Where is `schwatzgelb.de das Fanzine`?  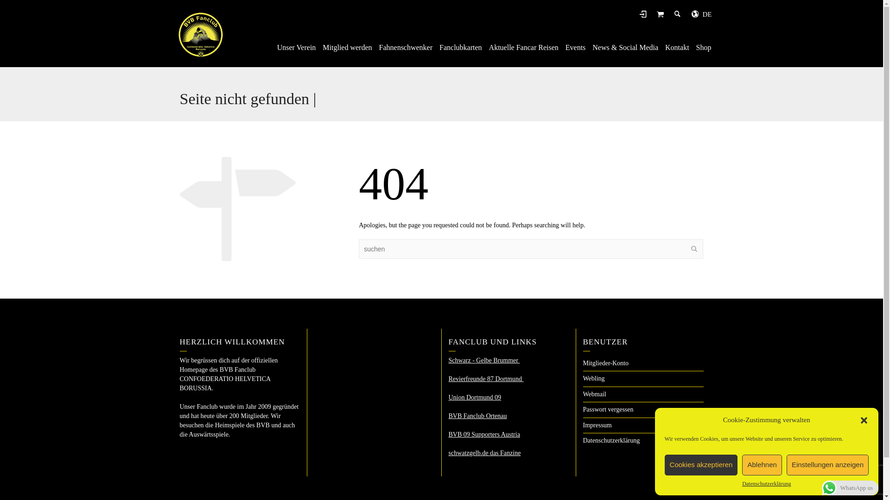
schwatzgelb.de das Fanzine is located at coordinates (485, 453).